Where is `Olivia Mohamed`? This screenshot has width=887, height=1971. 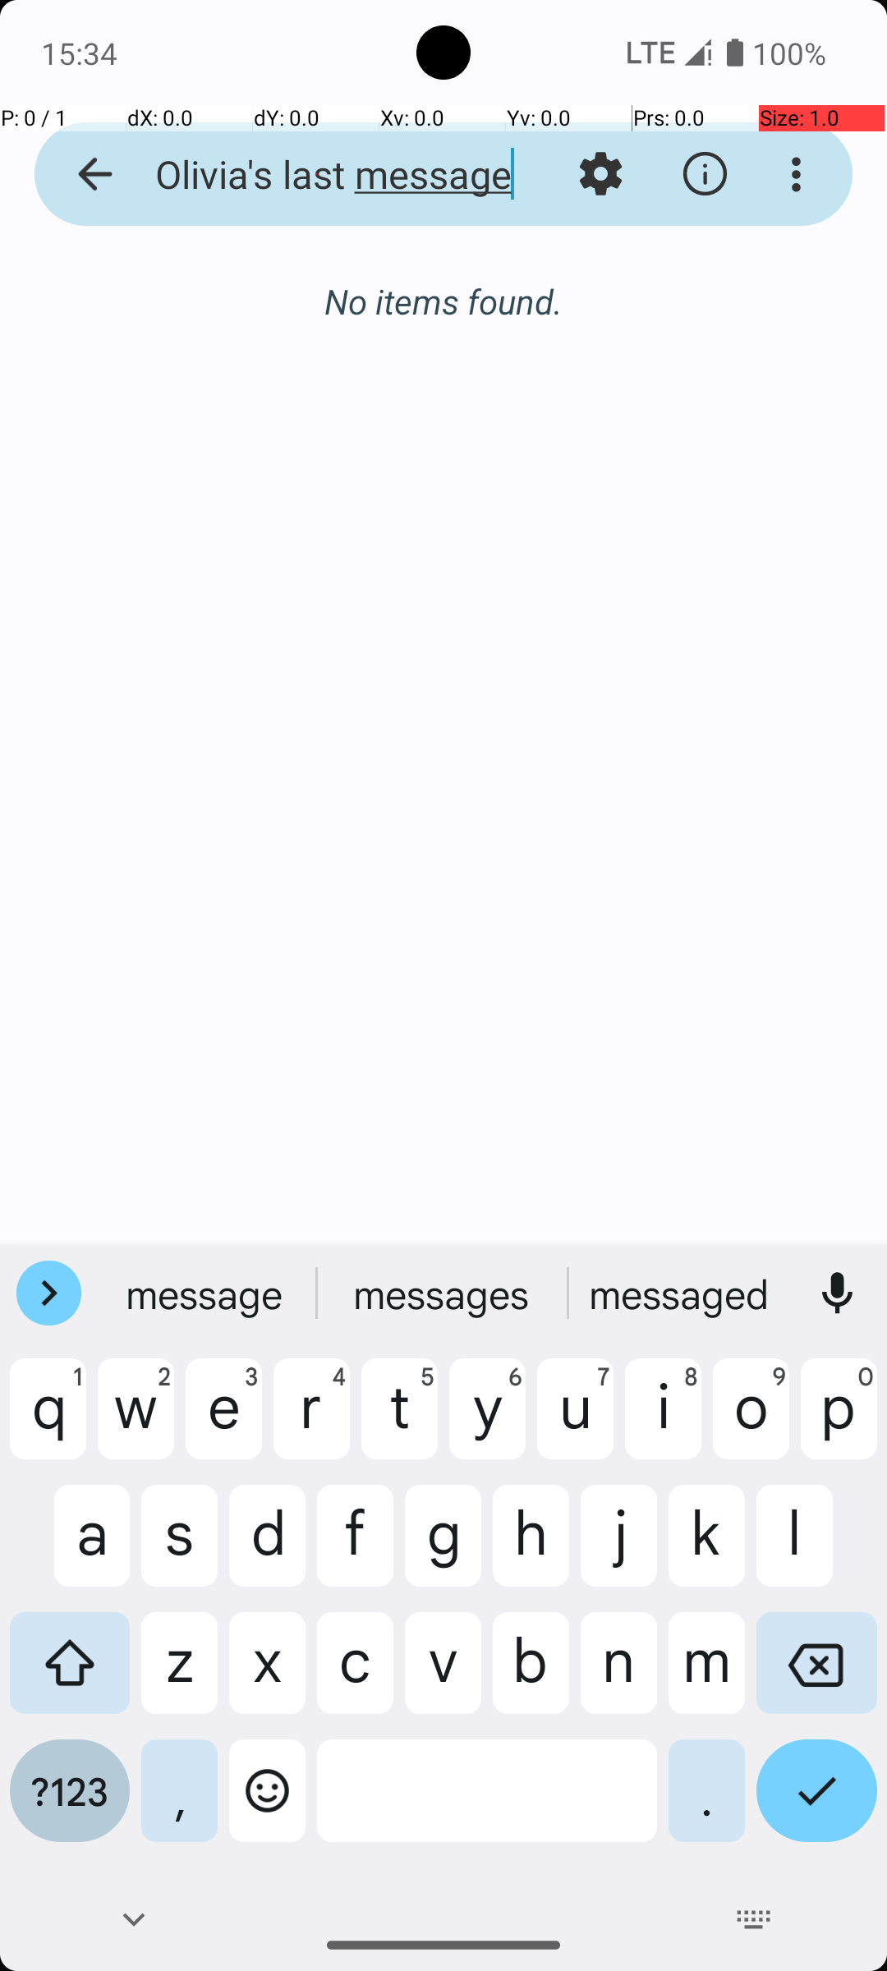
Olivia Mohamed is located at coordinates (512, 299).